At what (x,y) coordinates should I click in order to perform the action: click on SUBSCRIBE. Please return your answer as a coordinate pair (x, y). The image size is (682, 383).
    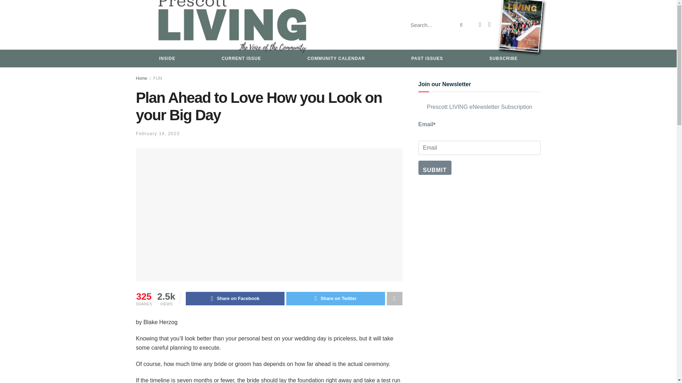
    Looking at the image, I should click on (504, 59).